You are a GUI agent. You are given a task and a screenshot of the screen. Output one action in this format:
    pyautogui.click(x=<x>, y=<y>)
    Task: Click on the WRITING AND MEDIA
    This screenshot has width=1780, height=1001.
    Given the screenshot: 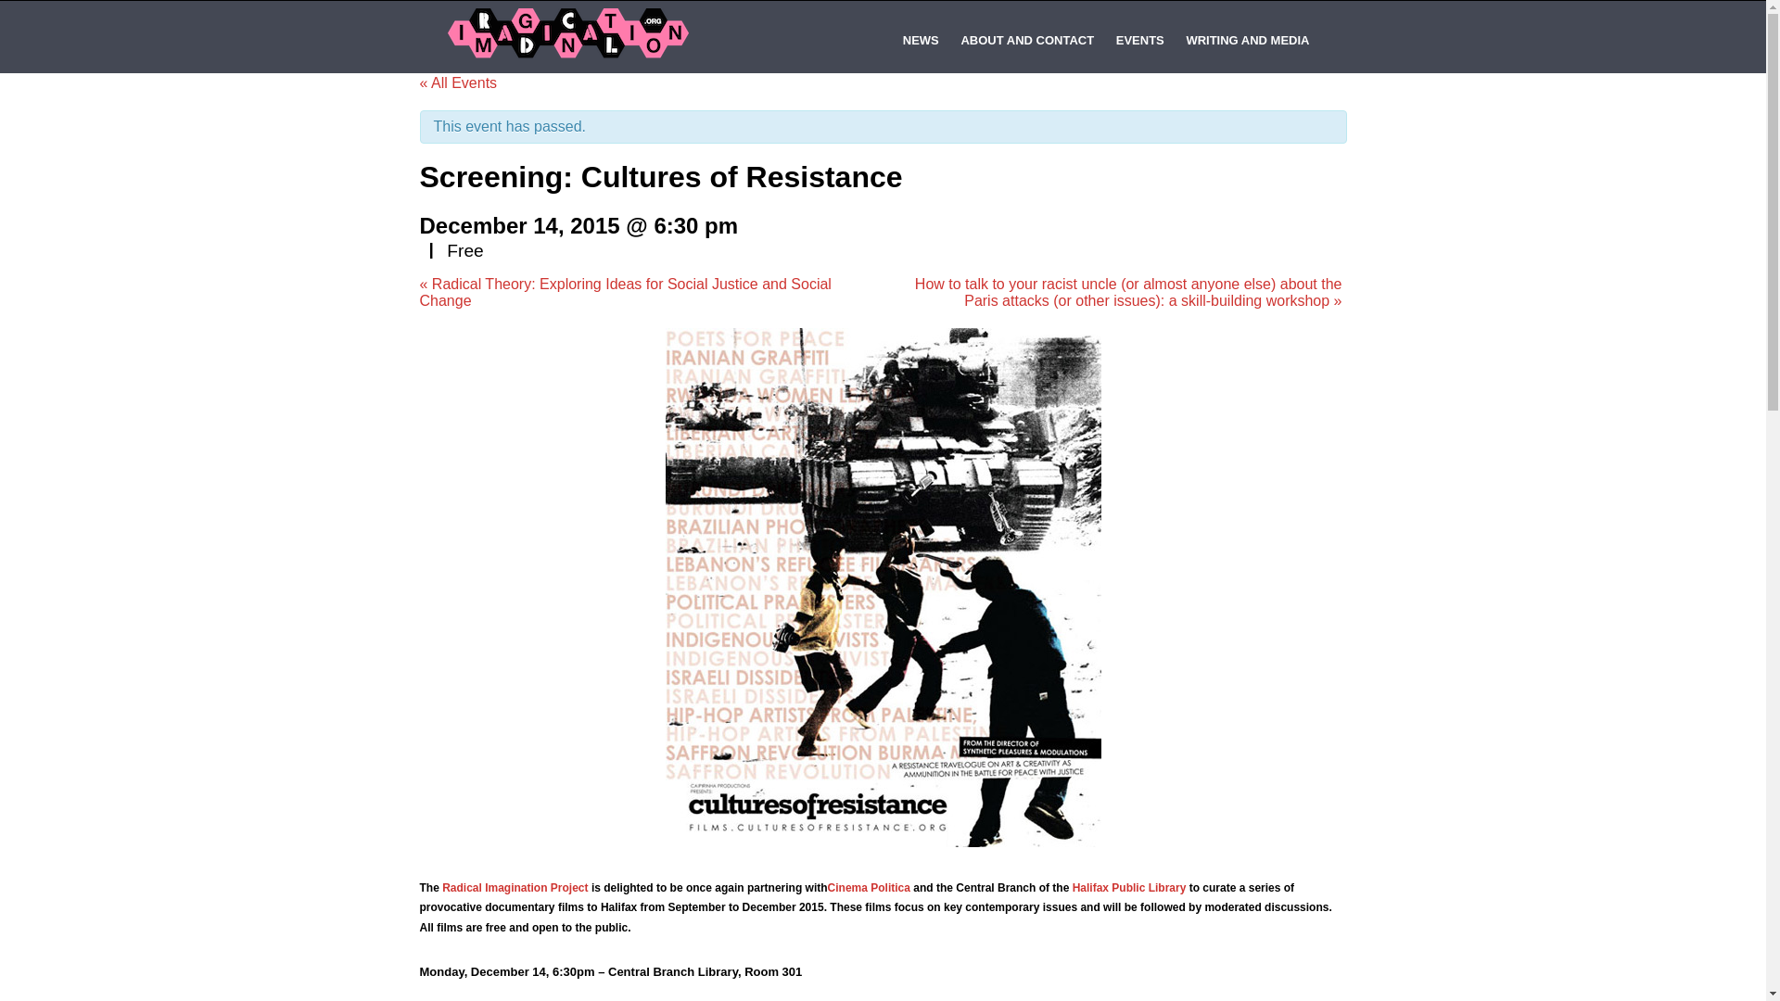 What is the action you would take?
    pyautogui.click(x=1248, y=41)
    